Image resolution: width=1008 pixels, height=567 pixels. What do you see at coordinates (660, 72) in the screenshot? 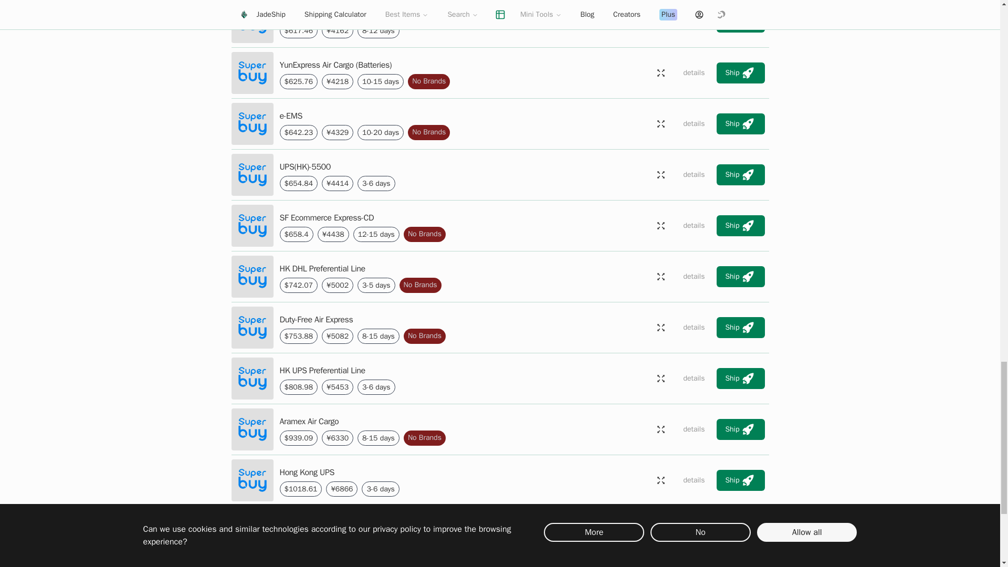
I see `fullscreen details` at bounding box center [660, 72].